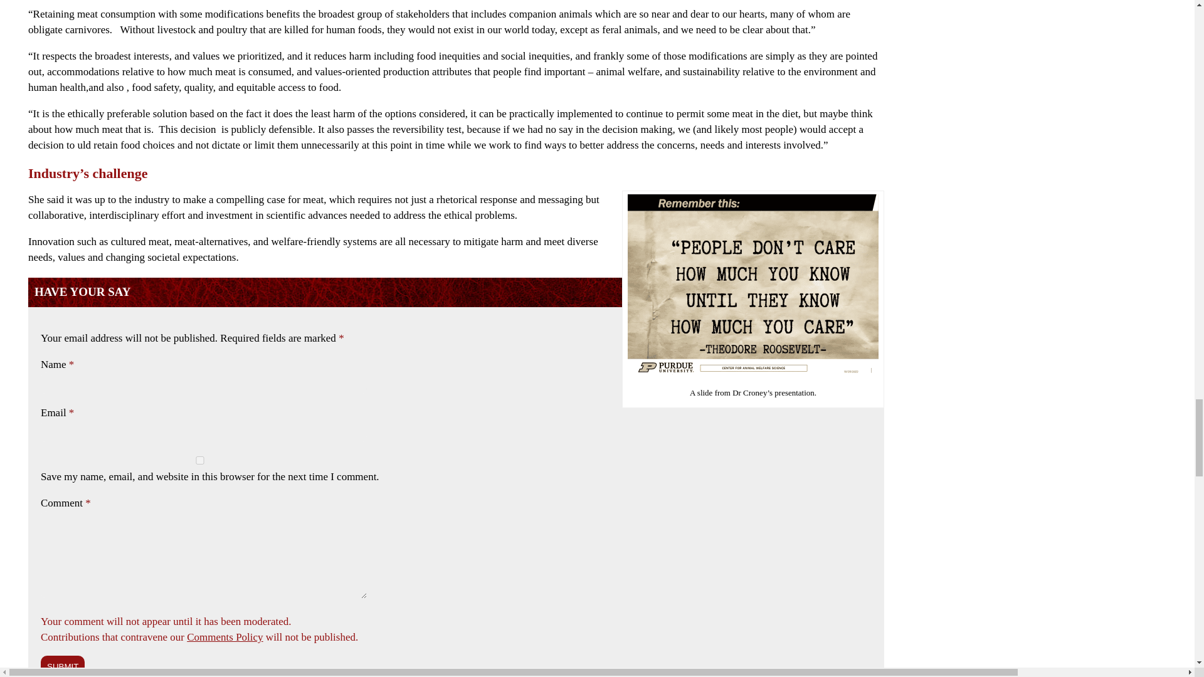  What do you see at coordinates (63, 666) in the screenshot?
I see `SUBMIT` at bounding box center [63, 666].